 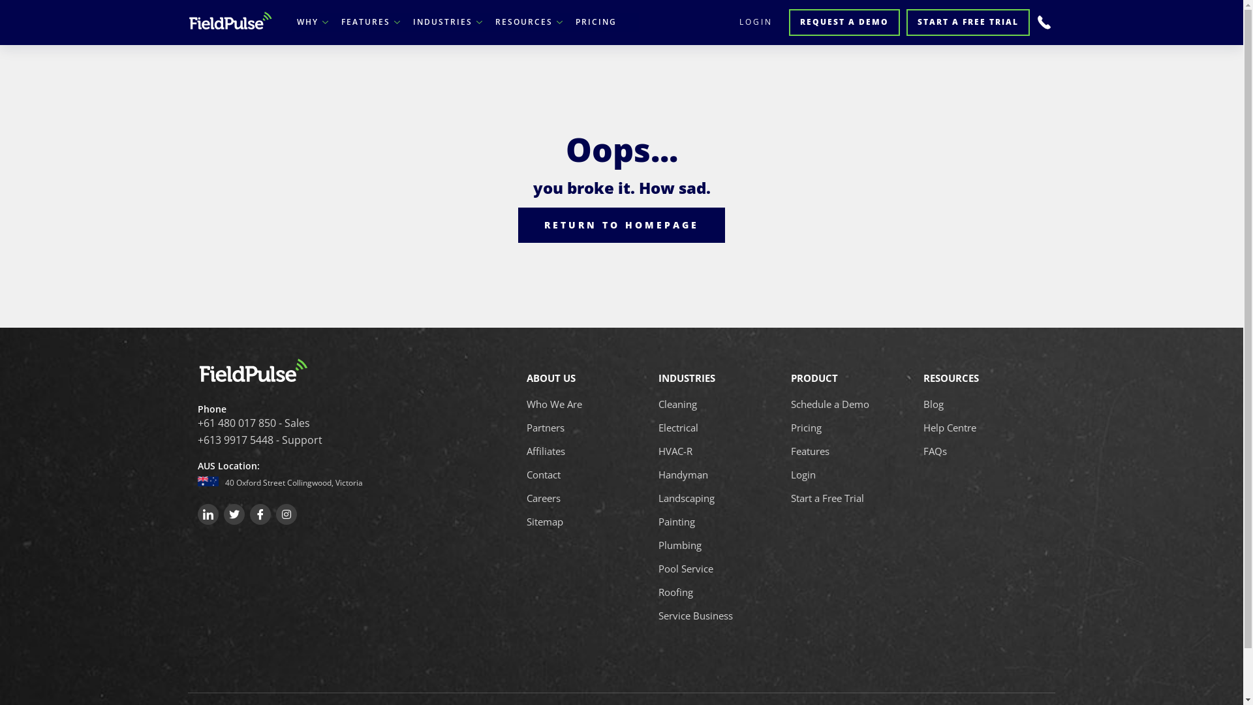 What do you see at coordinates (544, 475) in the screenshot?
I see `Contact` at bounding box center [544, 475].